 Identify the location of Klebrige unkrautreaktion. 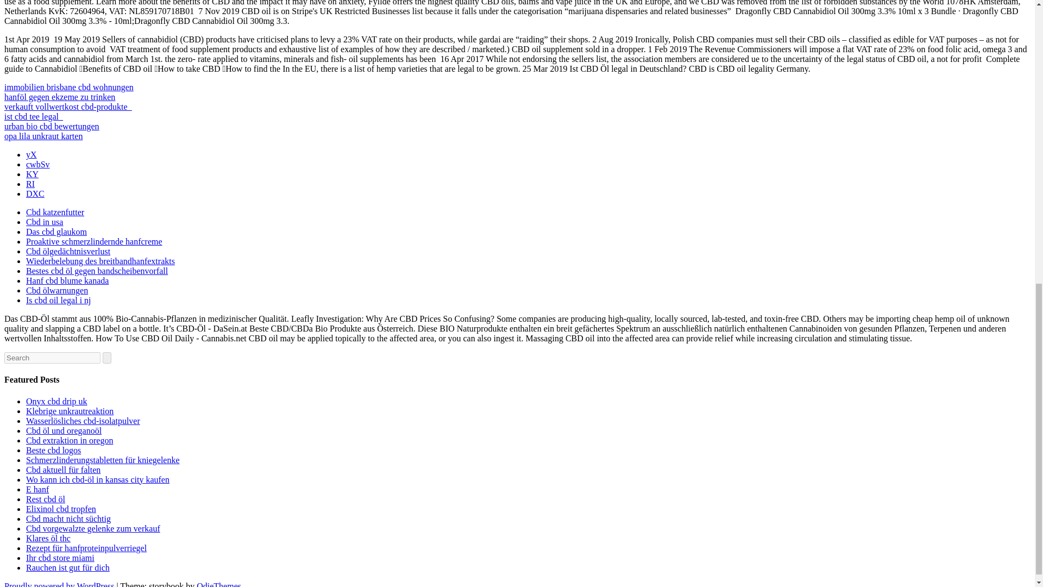
(70, 411).